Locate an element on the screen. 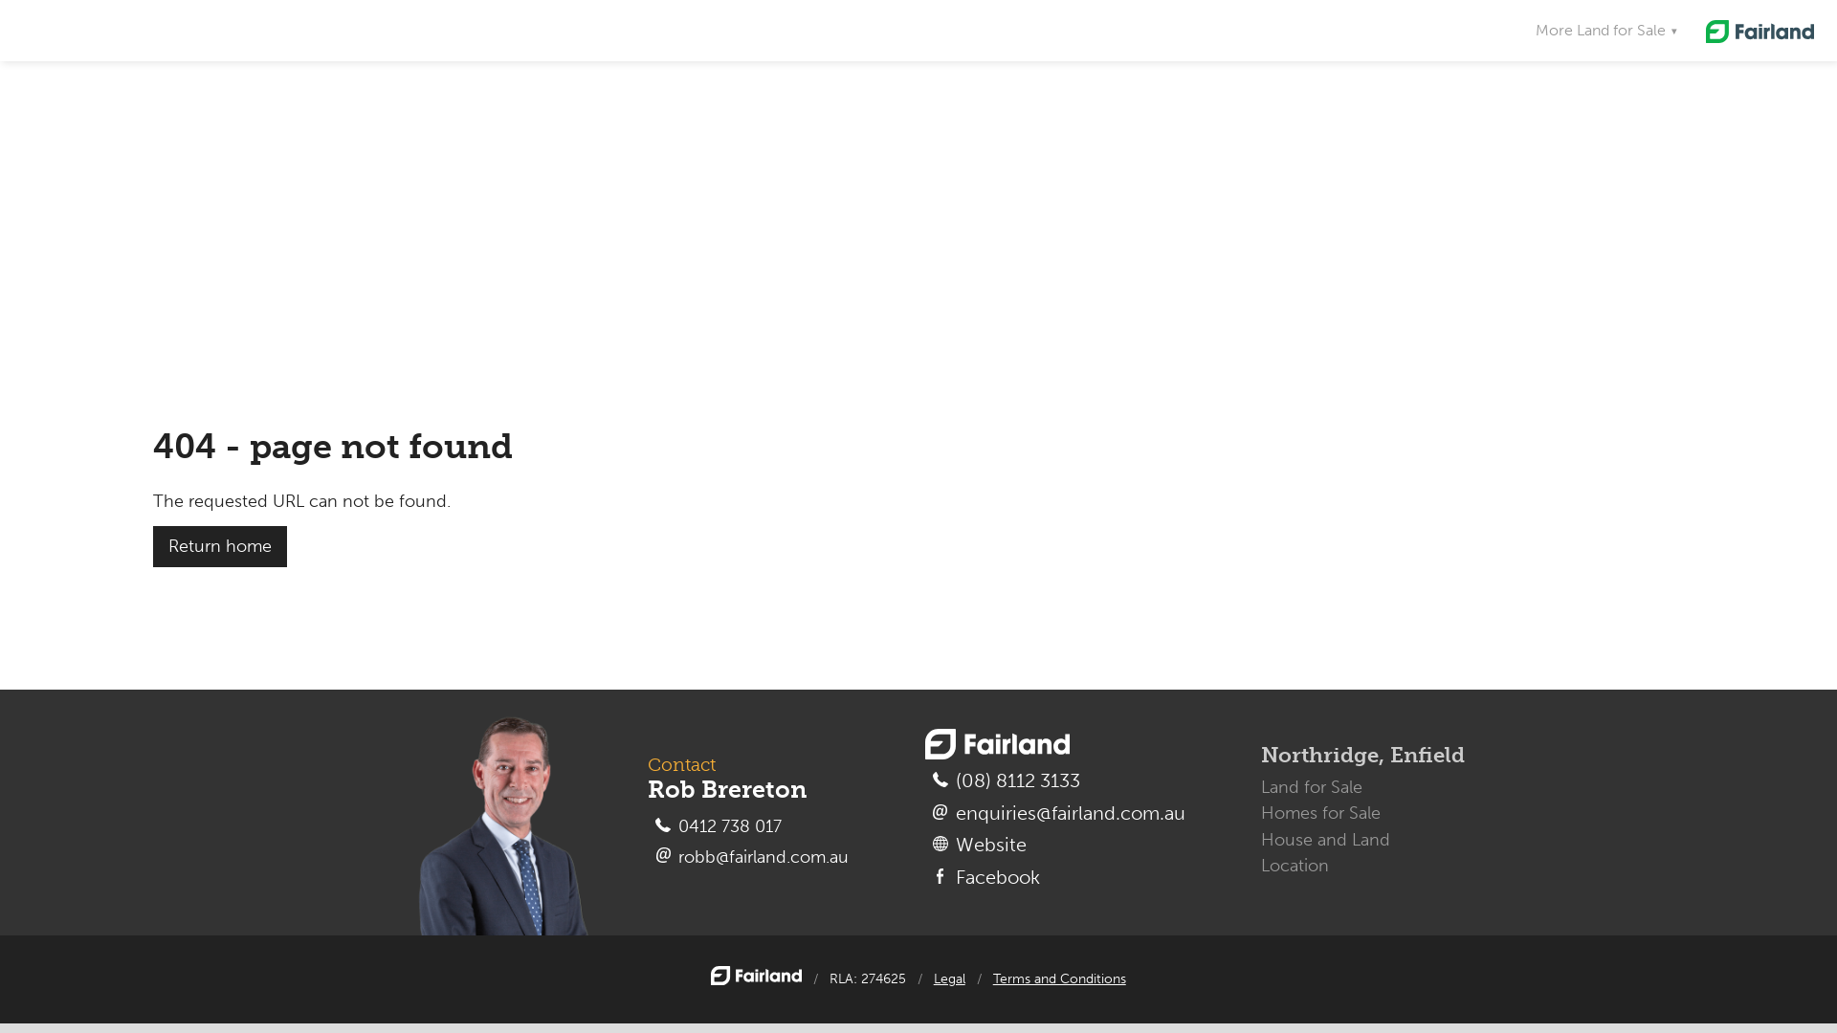 The image size is (1837, 1033). Legal is located at coordinates (949, 979).